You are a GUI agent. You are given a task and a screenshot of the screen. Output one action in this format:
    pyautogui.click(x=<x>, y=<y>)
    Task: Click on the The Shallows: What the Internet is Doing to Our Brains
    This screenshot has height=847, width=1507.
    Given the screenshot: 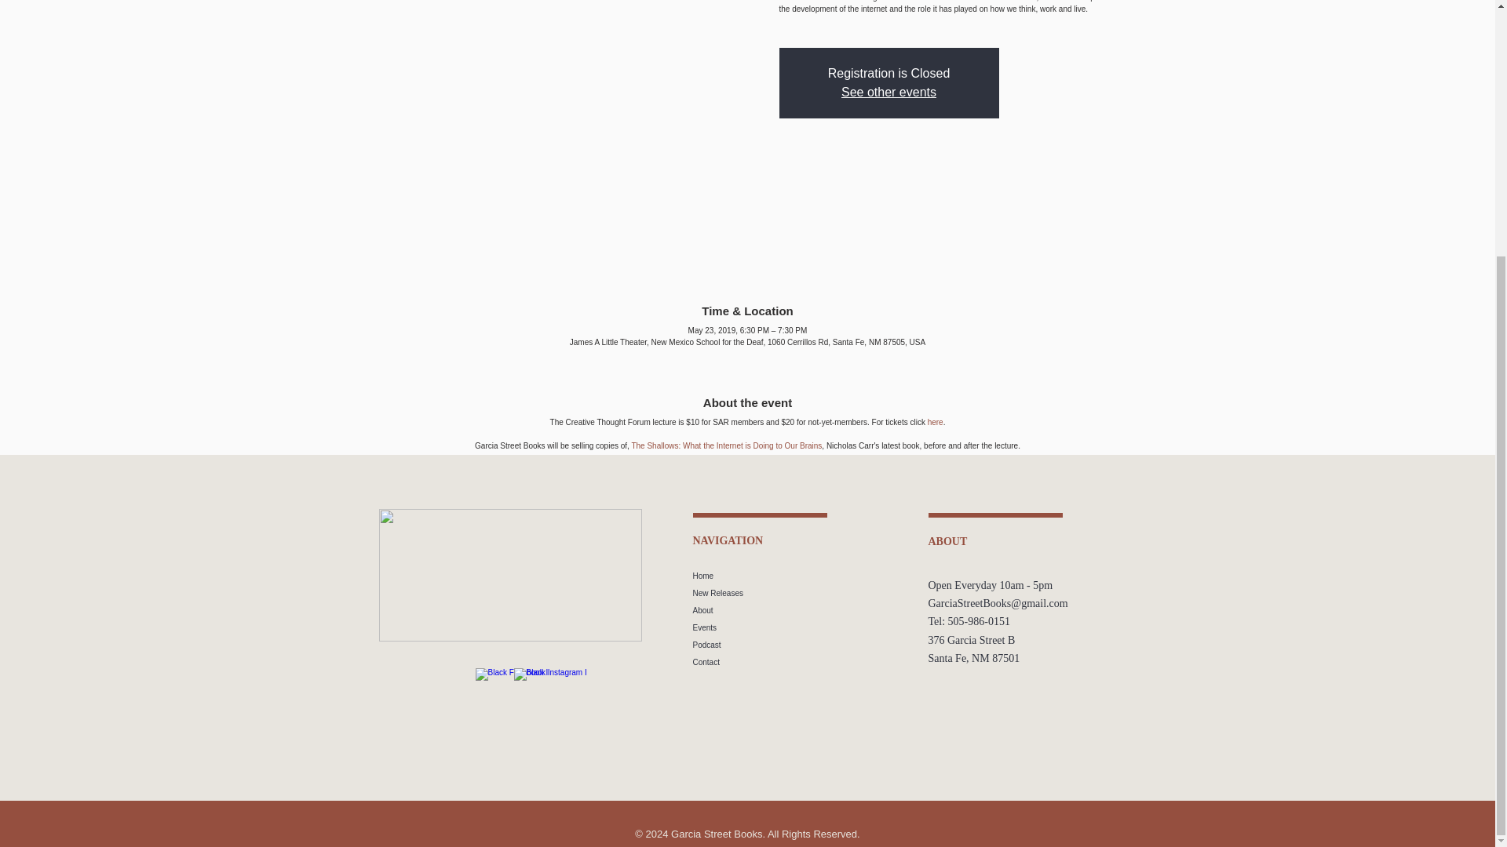 What is the action you would take?
    pyautogui.click(x=726, y=445)
    